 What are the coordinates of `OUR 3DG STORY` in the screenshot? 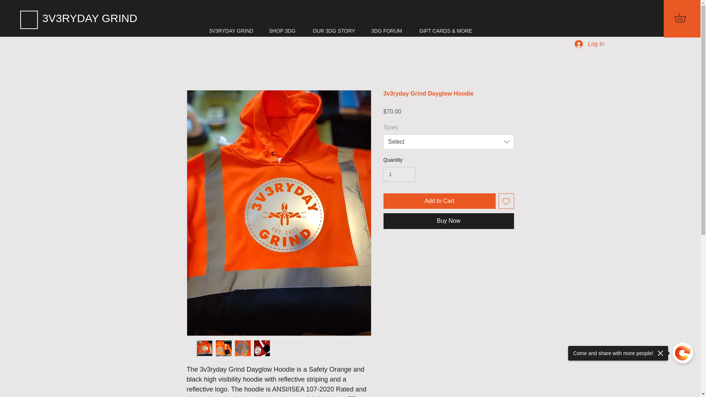 It's located at (336, 31).